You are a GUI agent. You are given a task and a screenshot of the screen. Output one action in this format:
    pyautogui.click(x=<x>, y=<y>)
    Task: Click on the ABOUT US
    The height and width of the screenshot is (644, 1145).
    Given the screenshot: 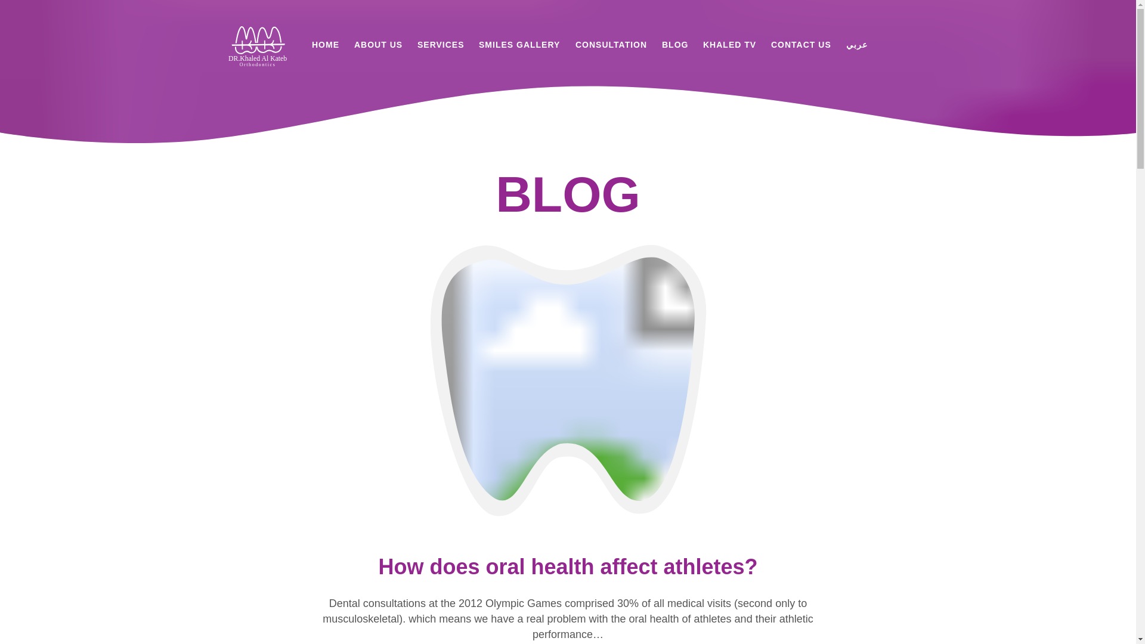 What is the action you would take?
    pyautogui.click(x=378, y=44)
    